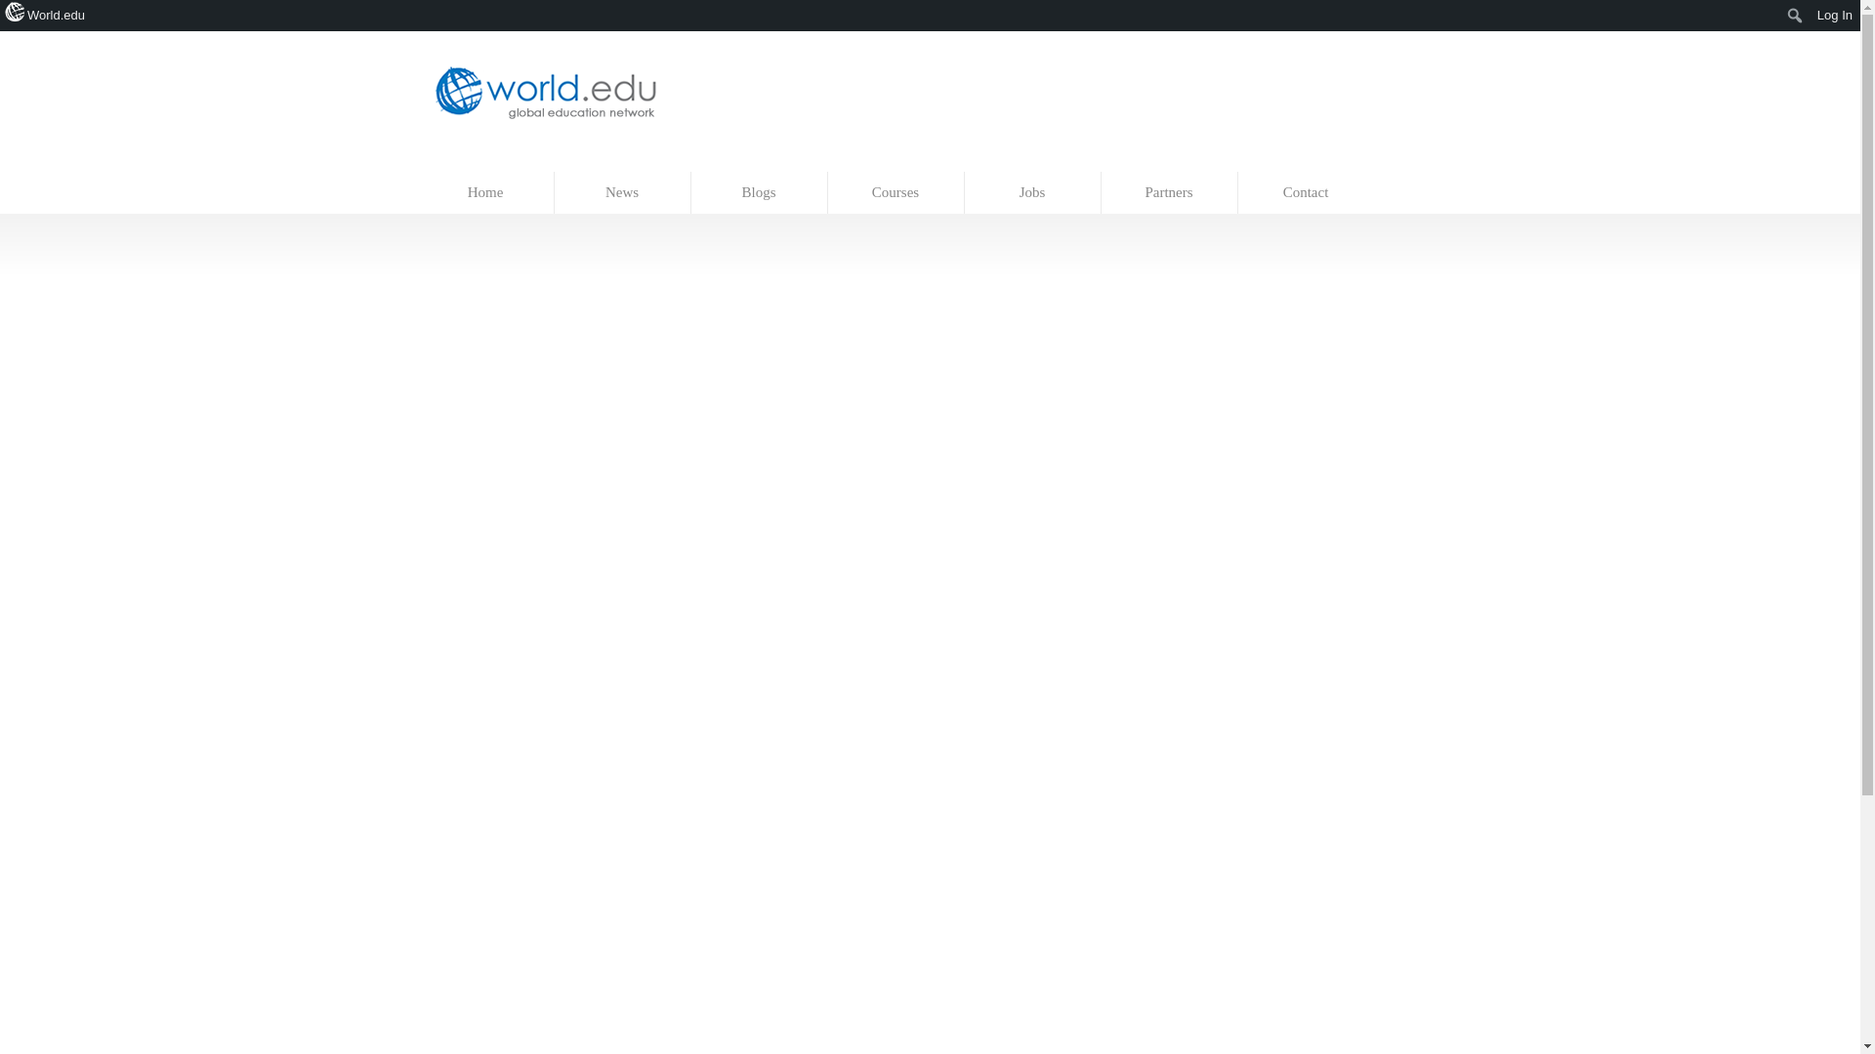 This screenshot has height=1054, width=1875. Describe the element at coordinates (1033, 193) in the screenshot. I see `Jobs` at that location.